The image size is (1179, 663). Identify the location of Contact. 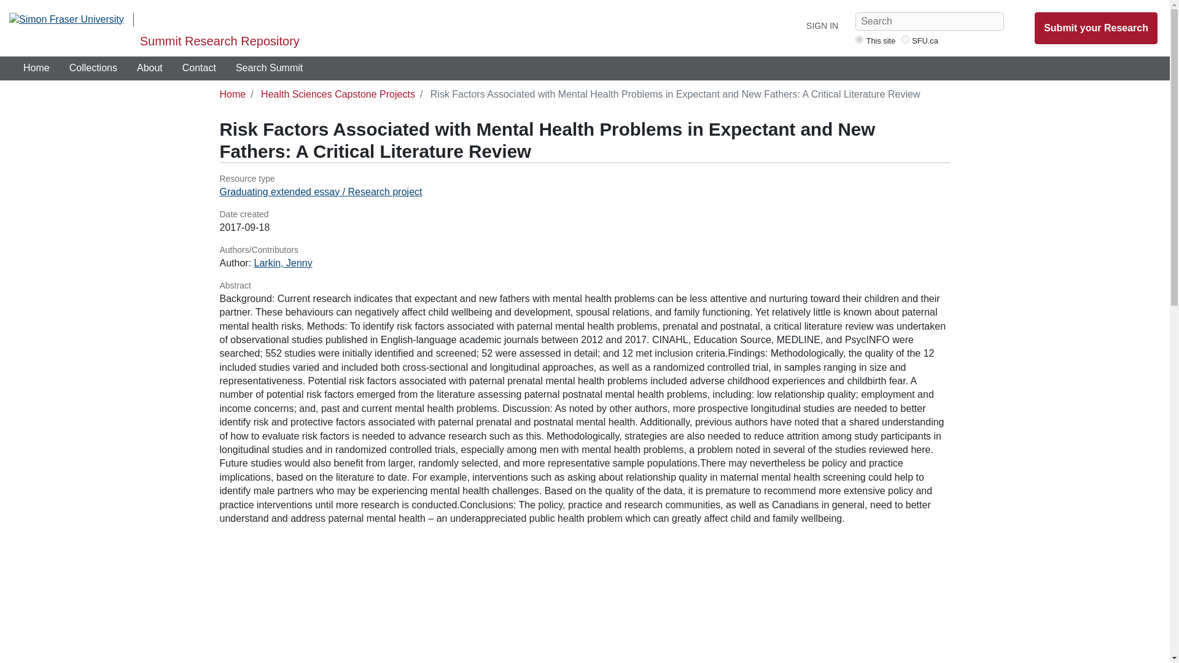
(199, 68).